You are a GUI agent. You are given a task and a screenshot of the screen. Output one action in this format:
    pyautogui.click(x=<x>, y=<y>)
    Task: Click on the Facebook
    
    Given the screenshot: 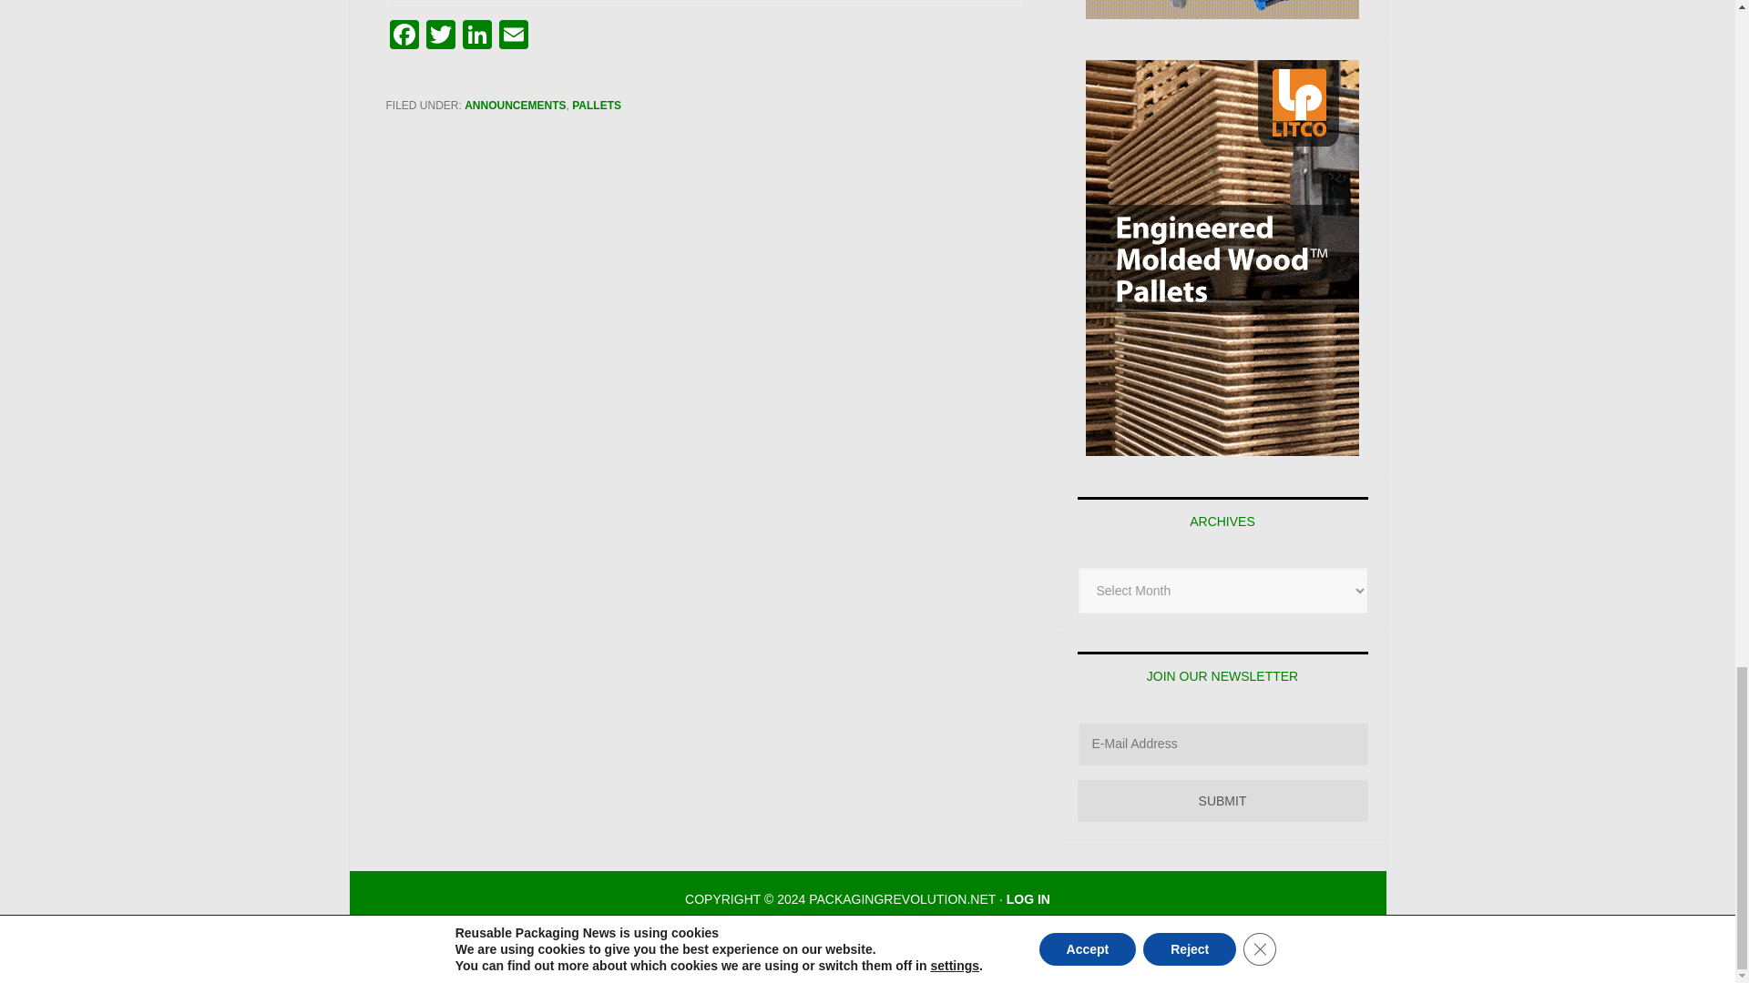 What is the action you would take?
    pyautogui.click(x=404, y=36)
    